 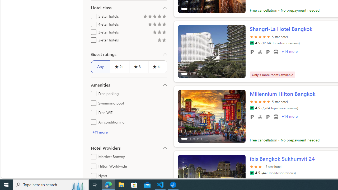 What do you see at coordinates (252, 116) in the screenshot?
I see `Free parking` at bounding box center [252, 116].